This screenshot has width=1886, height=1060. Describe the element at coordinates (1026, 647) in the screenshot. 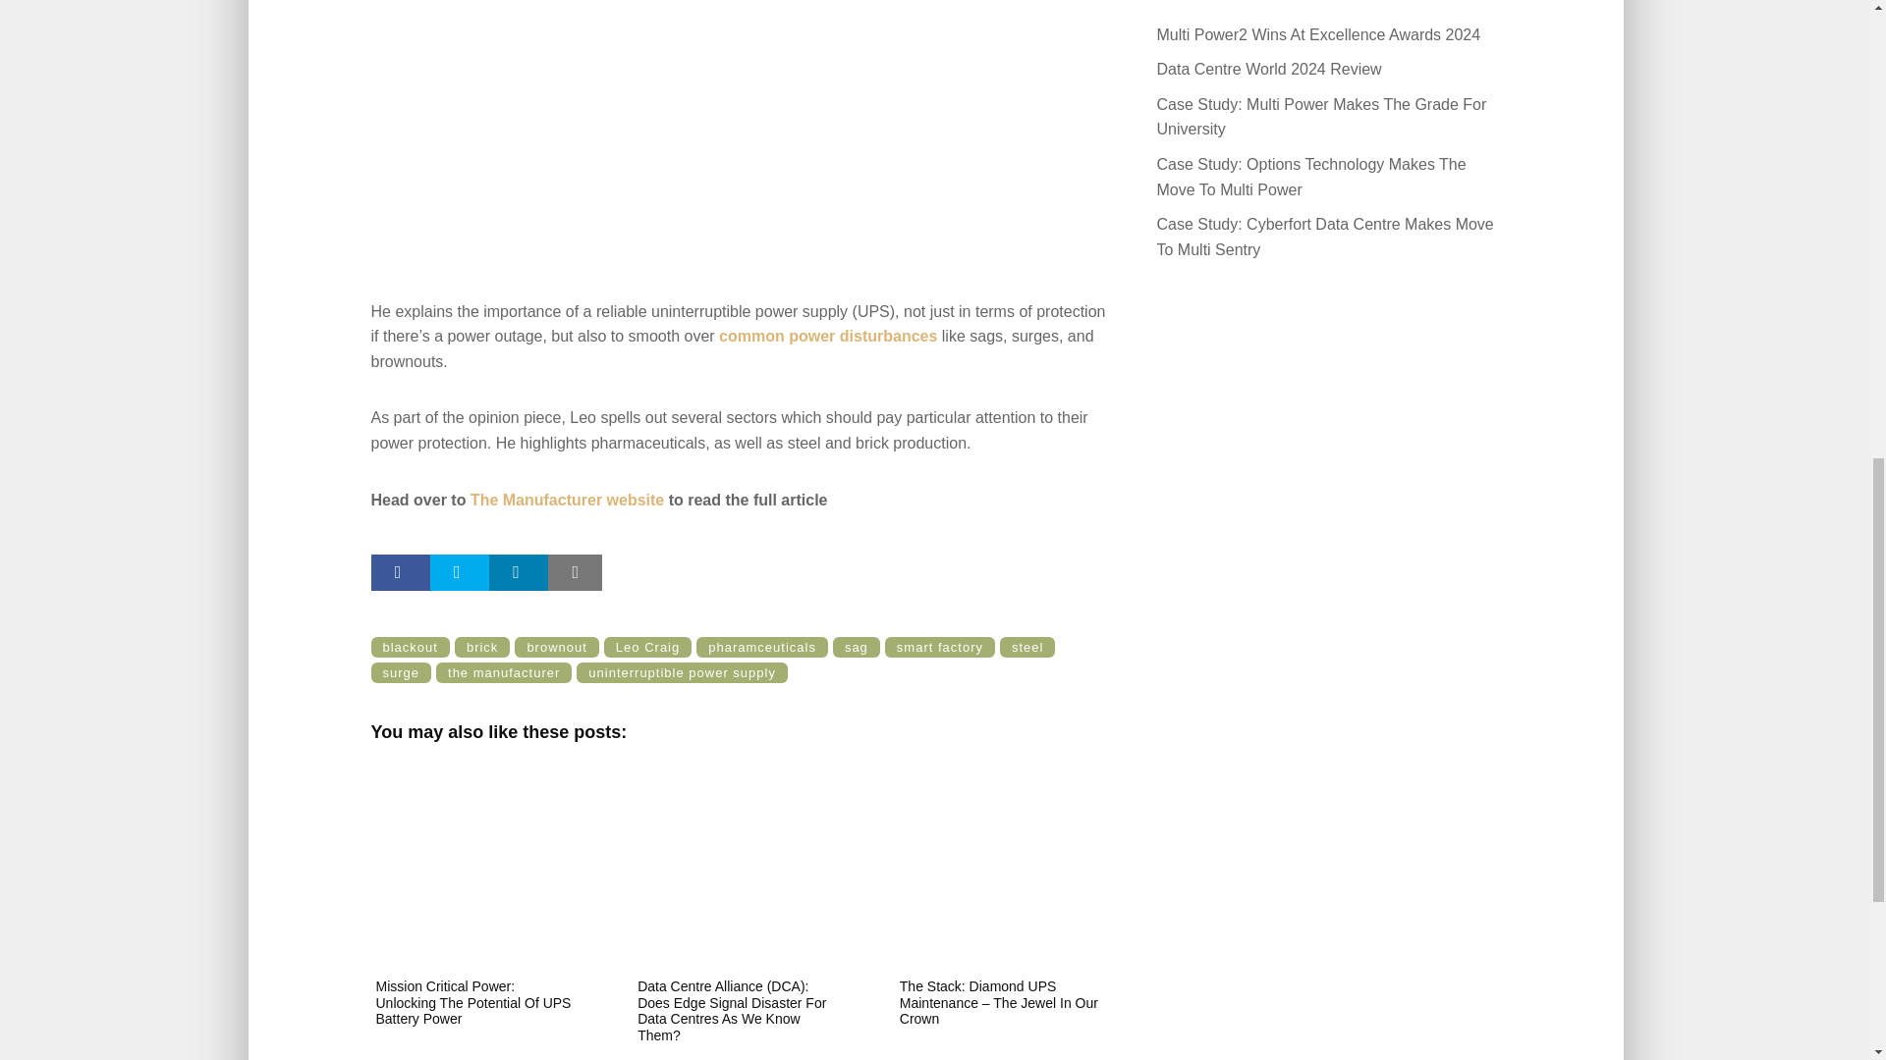

I see `steel` at that location.